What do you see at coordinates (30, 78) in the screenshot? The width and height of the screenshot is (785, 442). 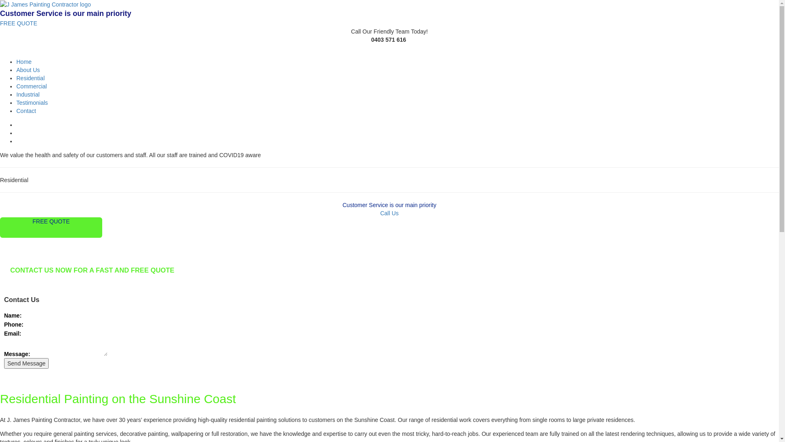 I see `Residential` at bounding box center [30, 78].